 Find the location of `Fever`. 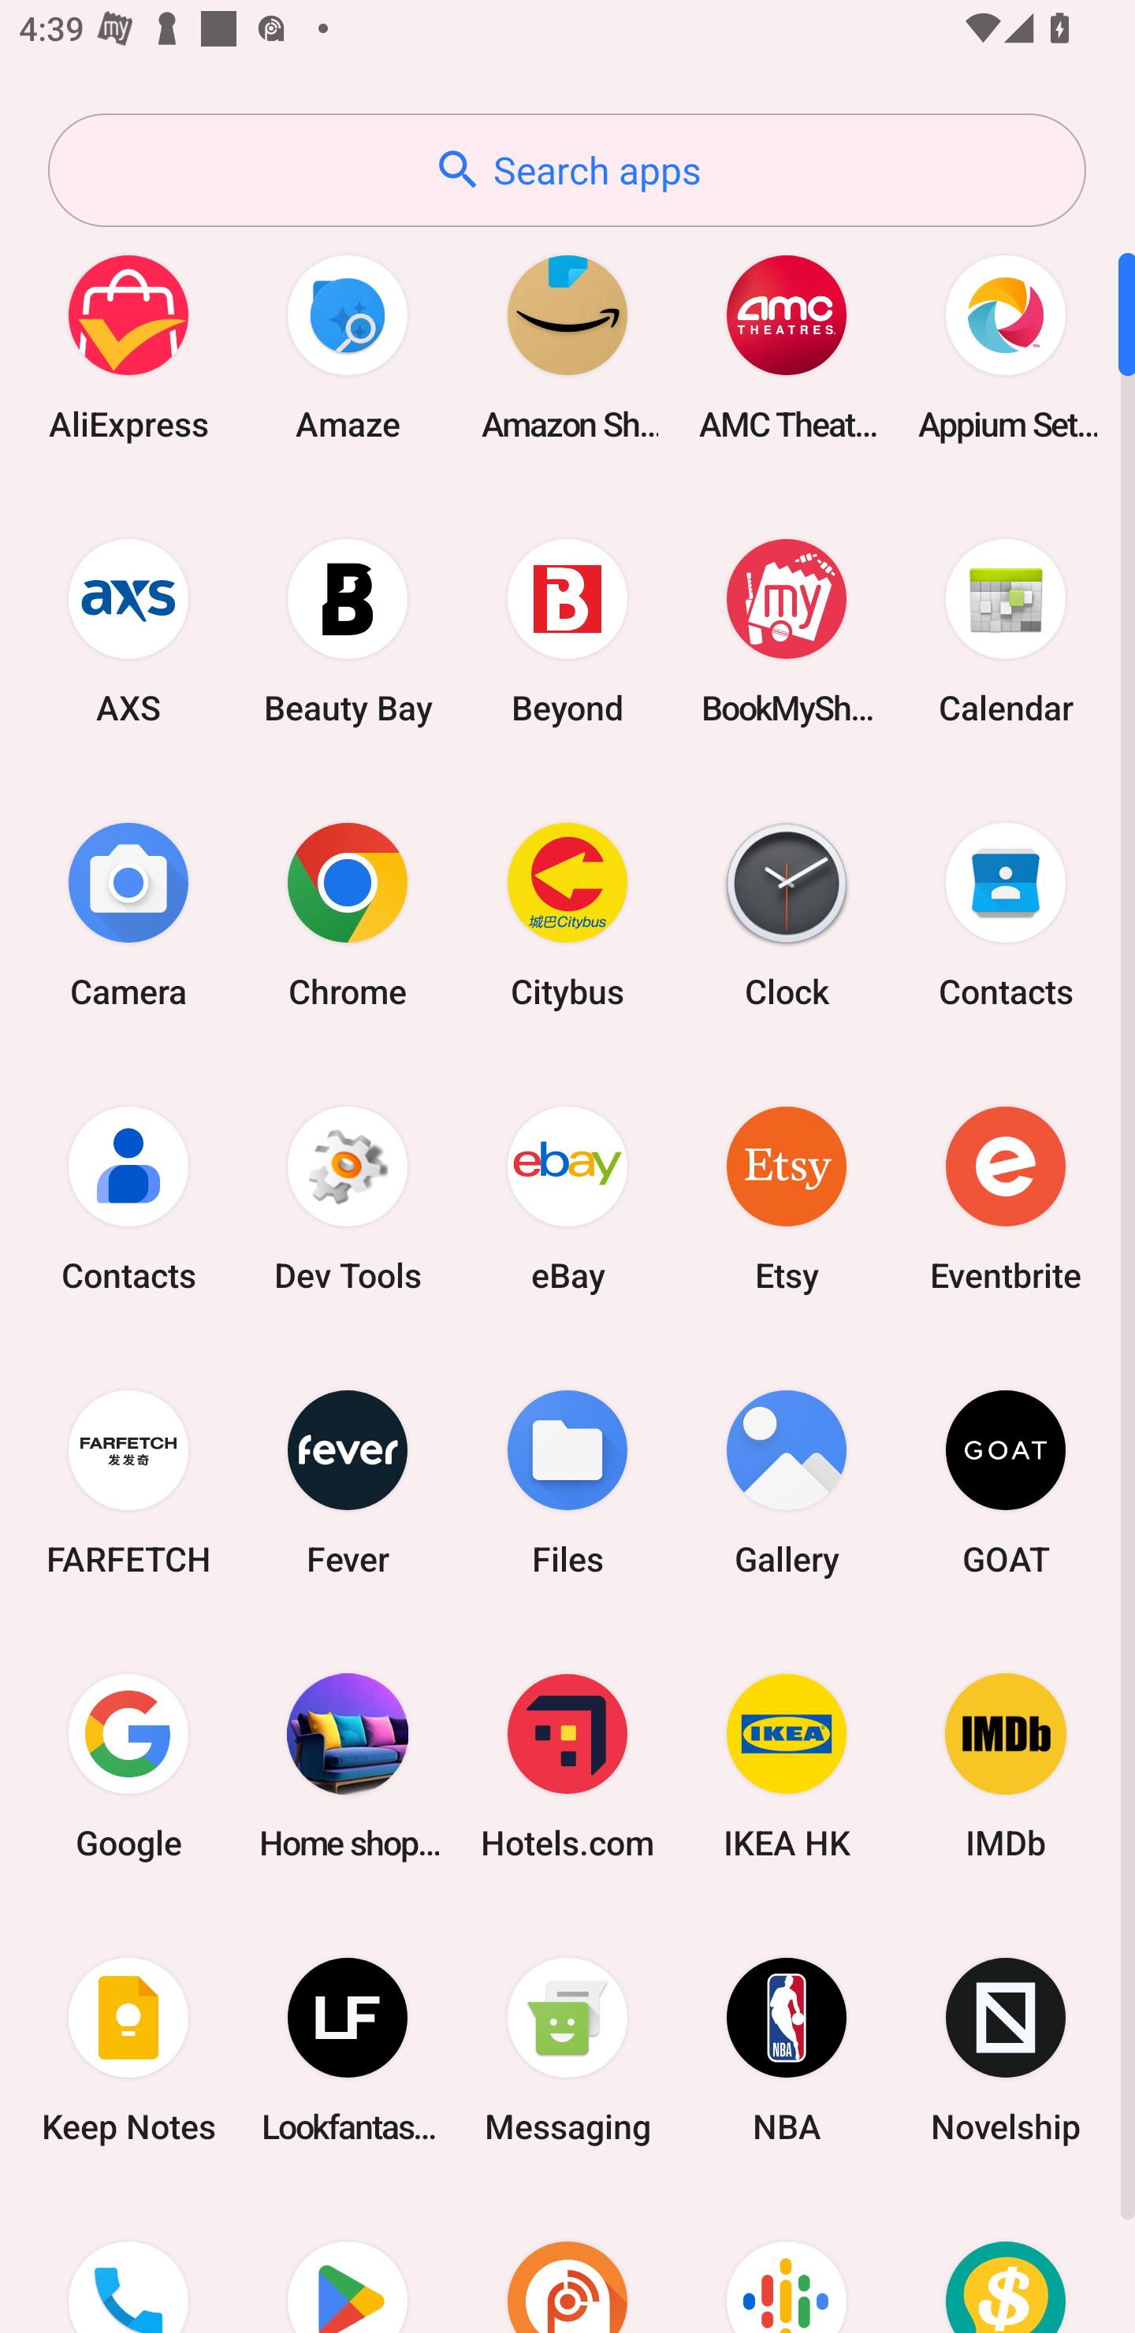

Fever is located at coordinates (348, 1482).